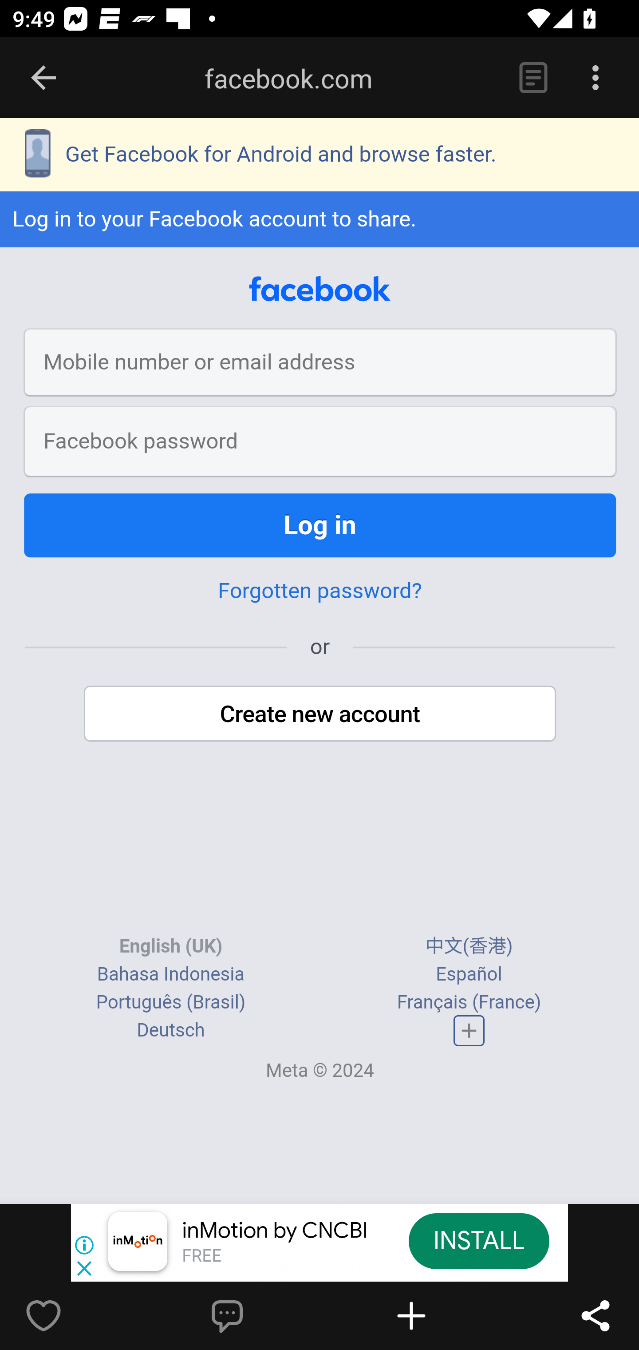 The image size is (639, 1350). What do you see at coordinates (596, 78) in the screenshot?
I see `Options` at bounding box center [596, 78].